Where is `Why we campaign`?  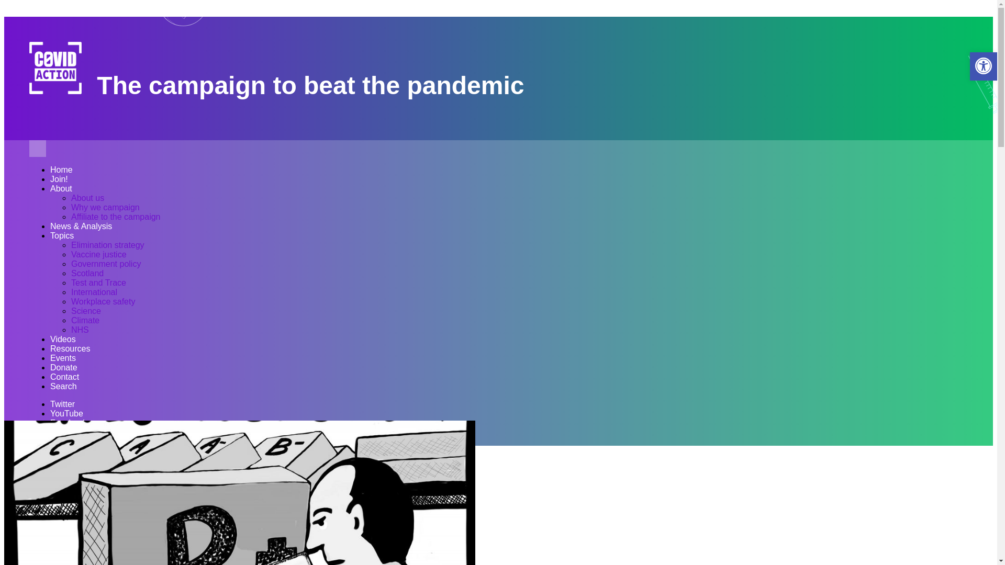 Why we campaign is located at coordinates (105, 208).